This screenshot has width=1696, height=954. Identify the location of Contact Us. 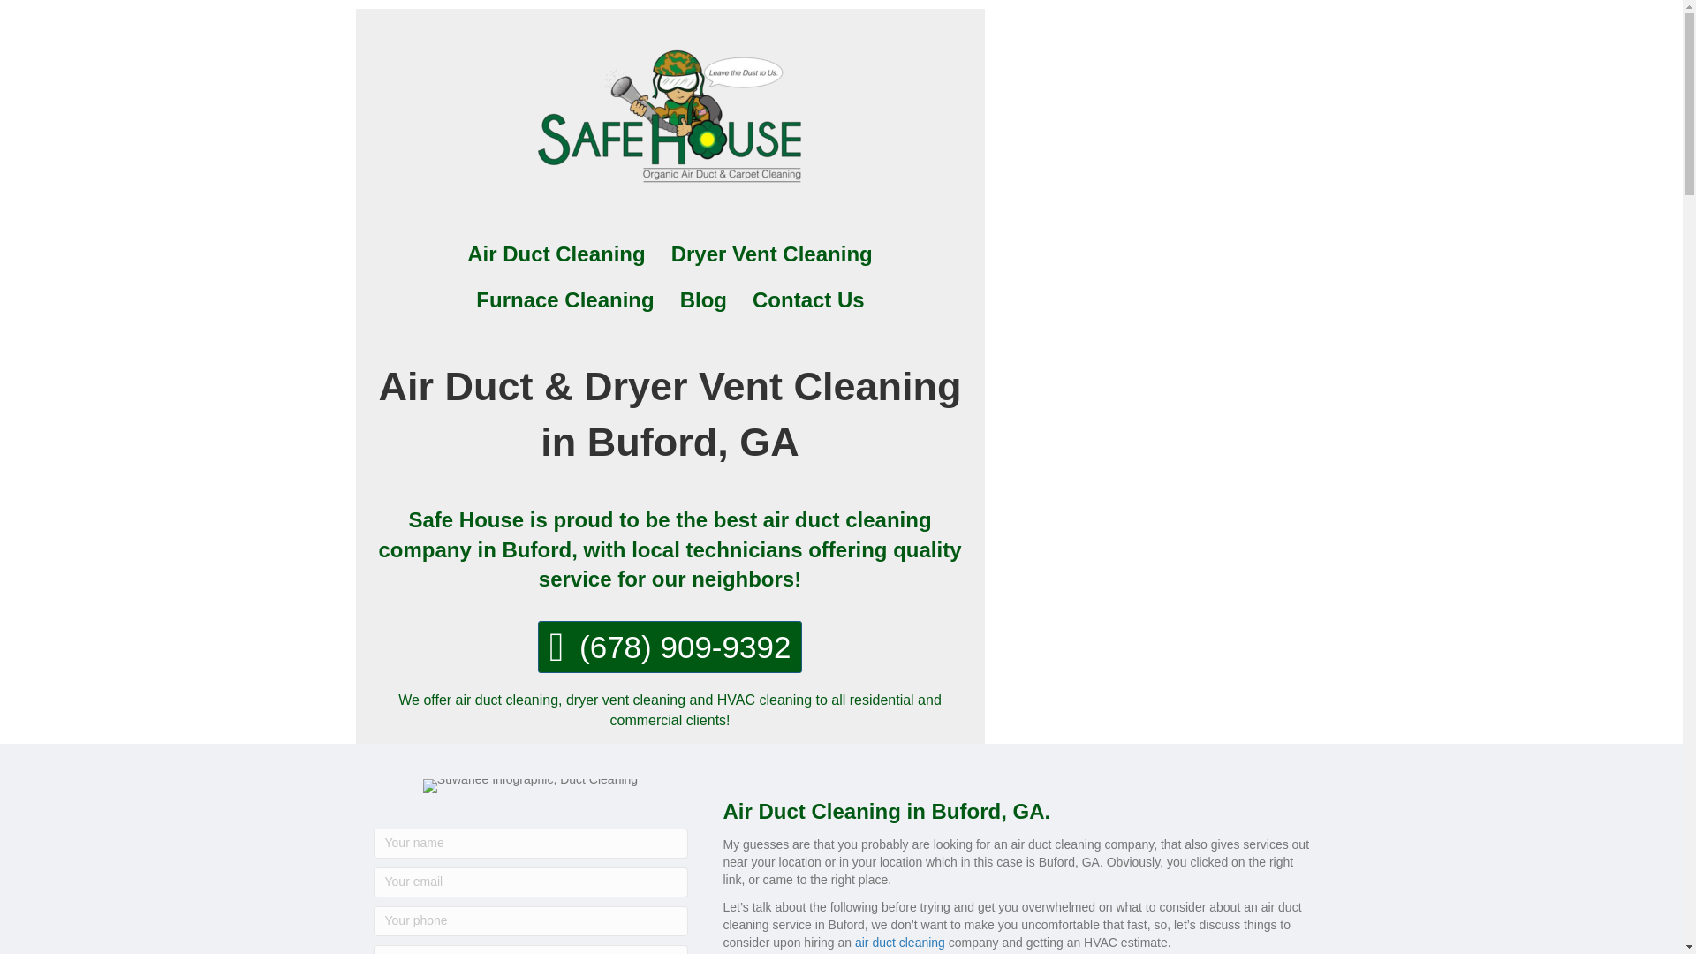
(807, 300).